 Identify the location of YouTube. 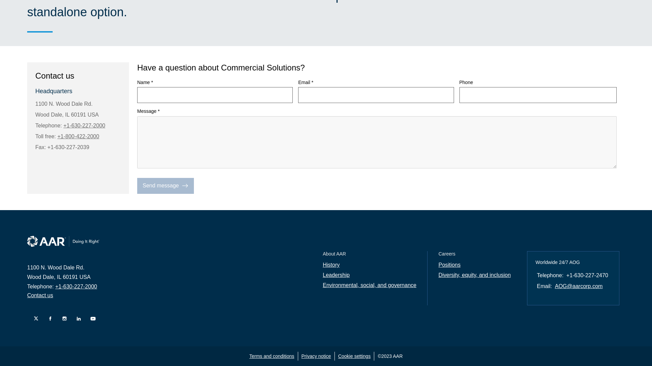
(91, 319).